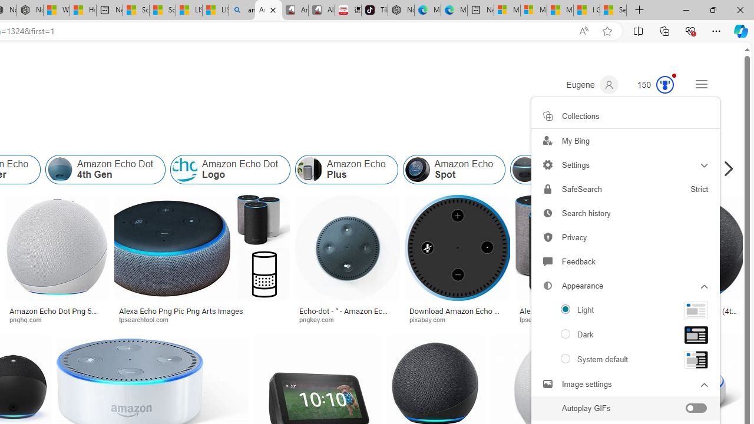  I want to click on Privacy, so click(626, 238).